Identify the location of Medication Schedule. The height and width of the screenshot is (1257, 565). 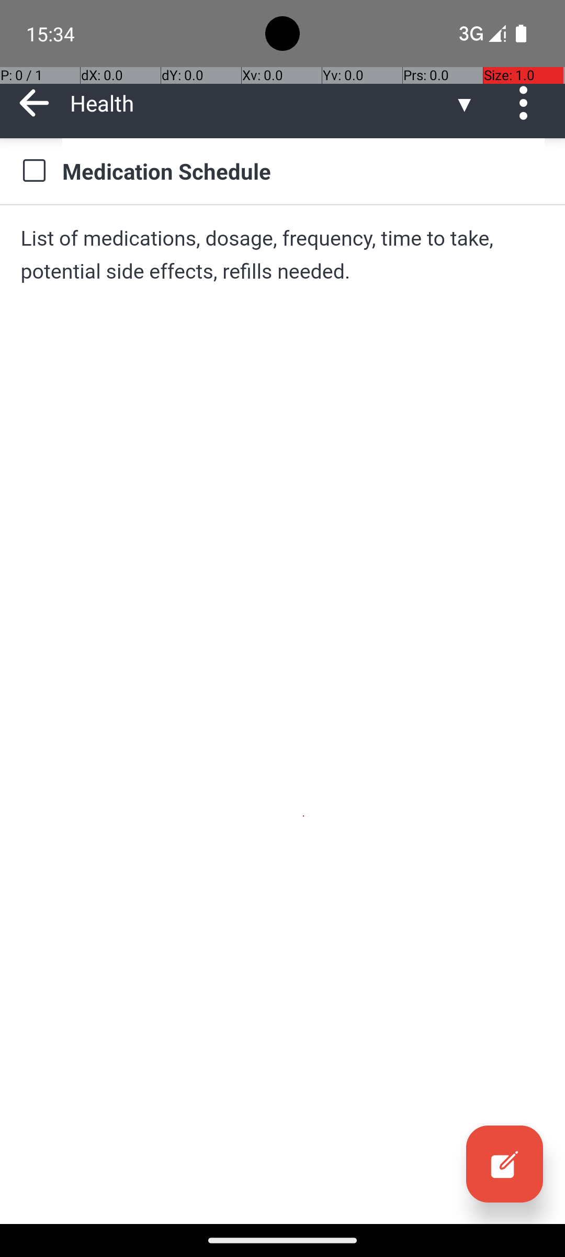
(303, 171).